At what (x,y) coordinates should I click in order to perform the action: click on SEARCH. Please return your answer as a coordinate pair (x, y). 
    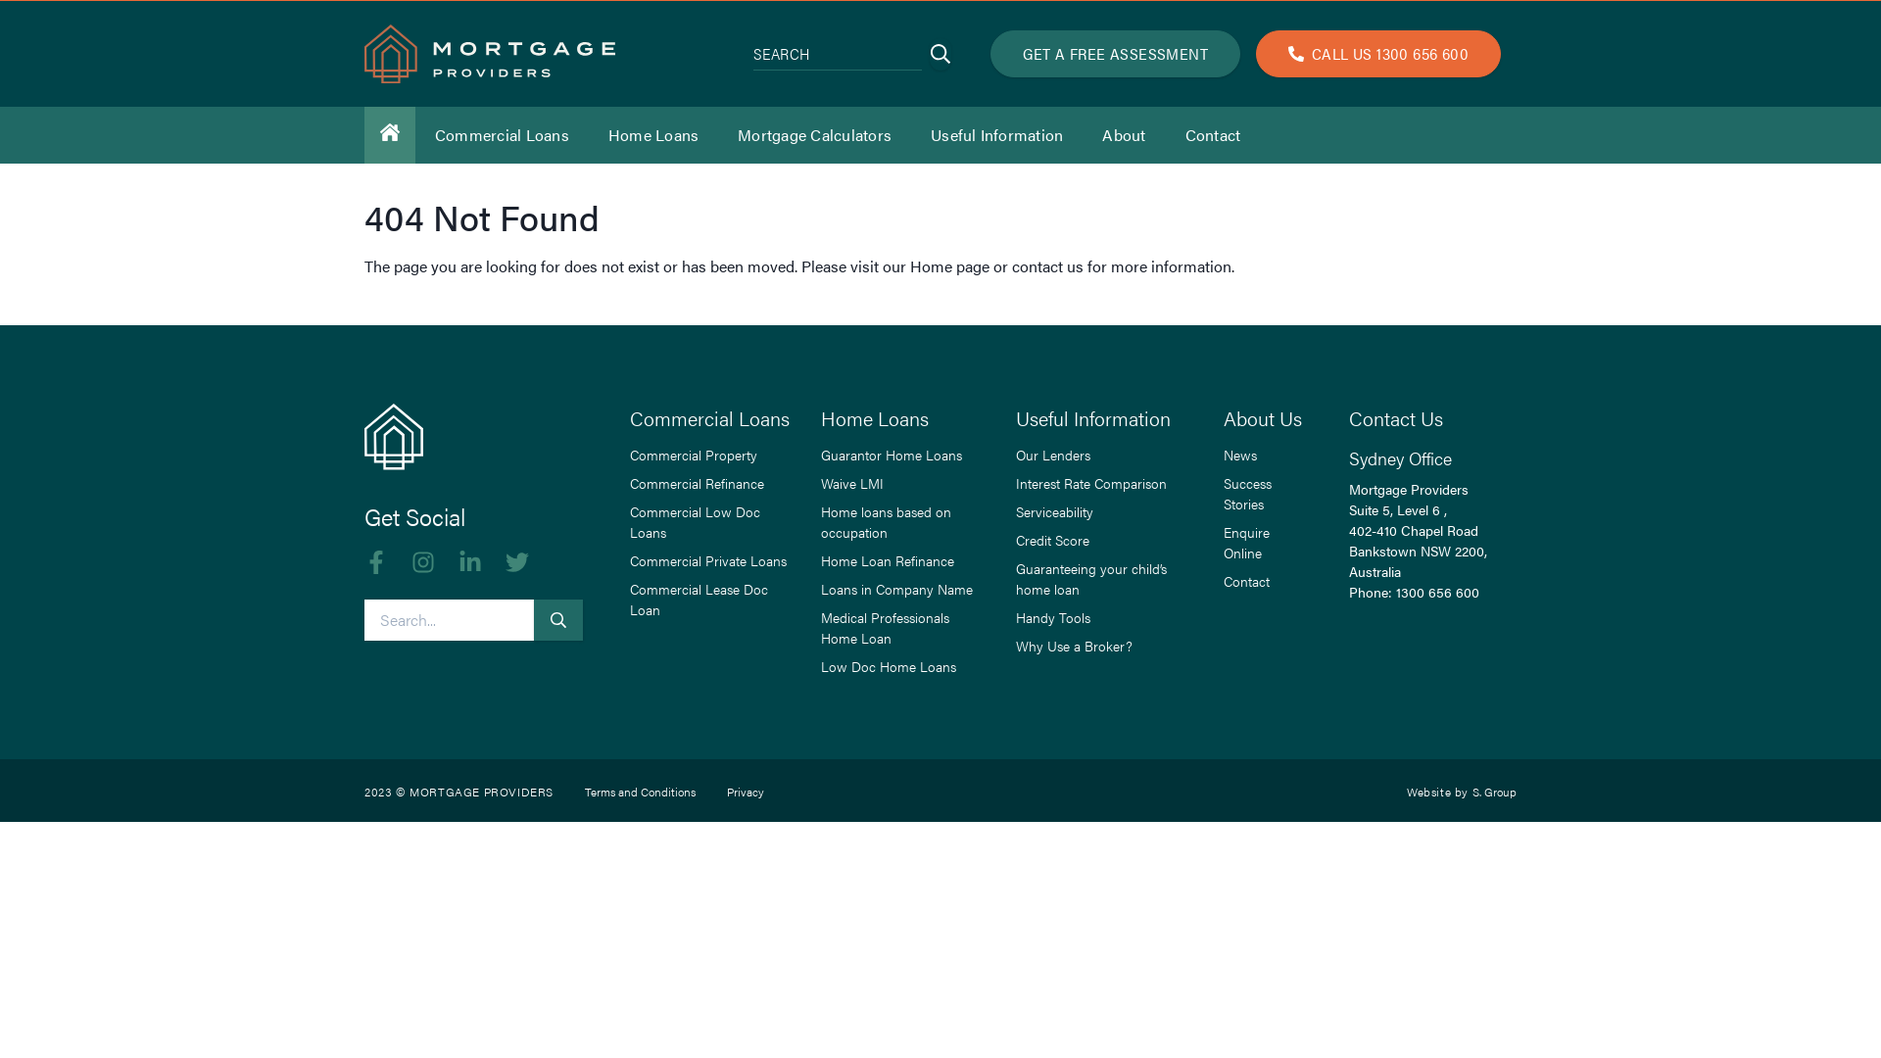
    Looking at the image, I should click on (940, 54).